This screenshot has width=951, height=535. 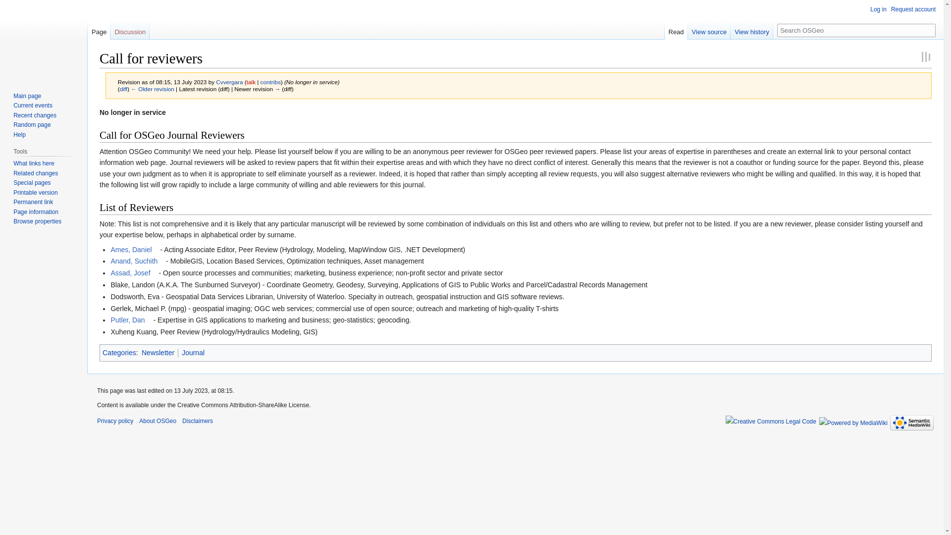 I want to click on Request account, so click(x=913, y=9).